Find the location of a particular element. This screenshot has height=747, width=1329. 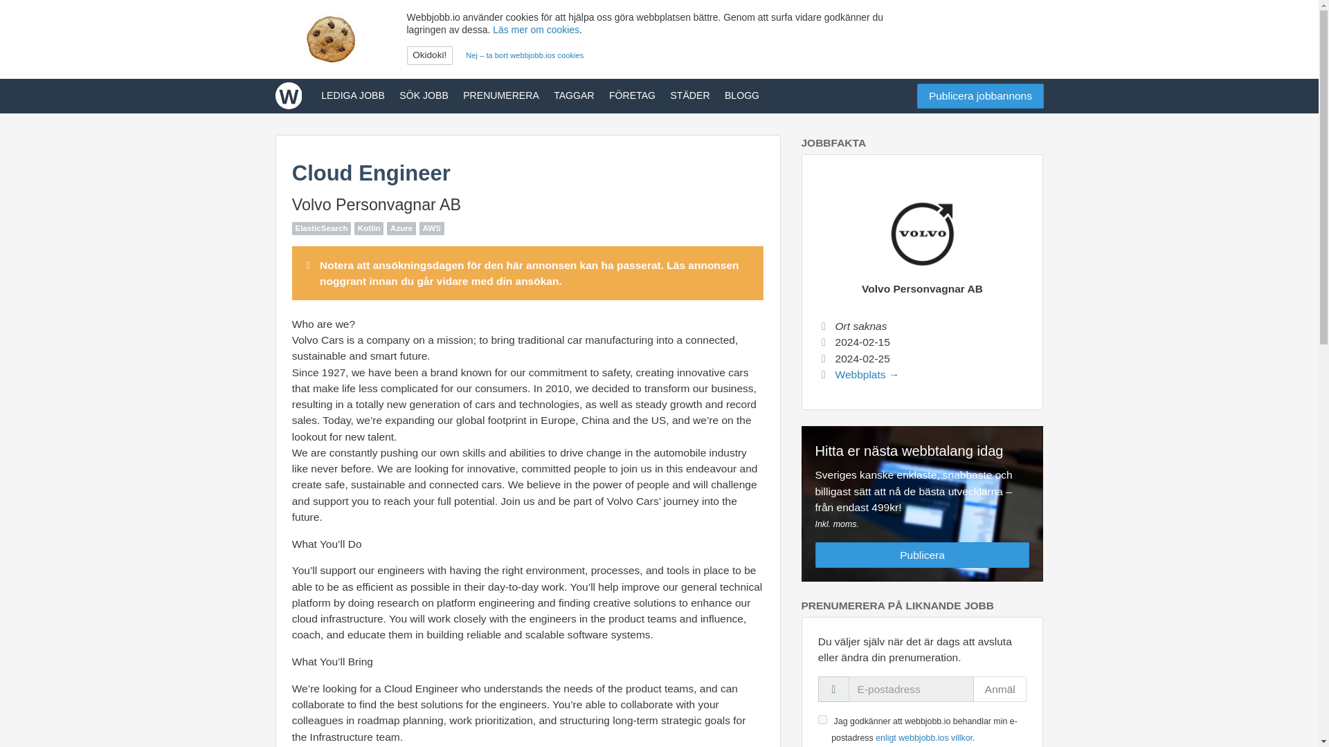

Visa alla ElasticSearch-jobb is located at coordinates (321, 228).